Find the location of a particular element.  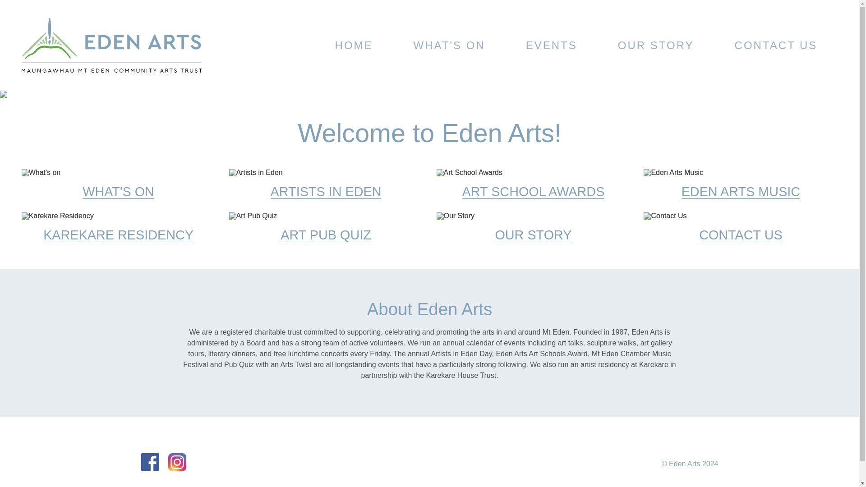

WHAT'S ON is located at coordinates (119, 184).